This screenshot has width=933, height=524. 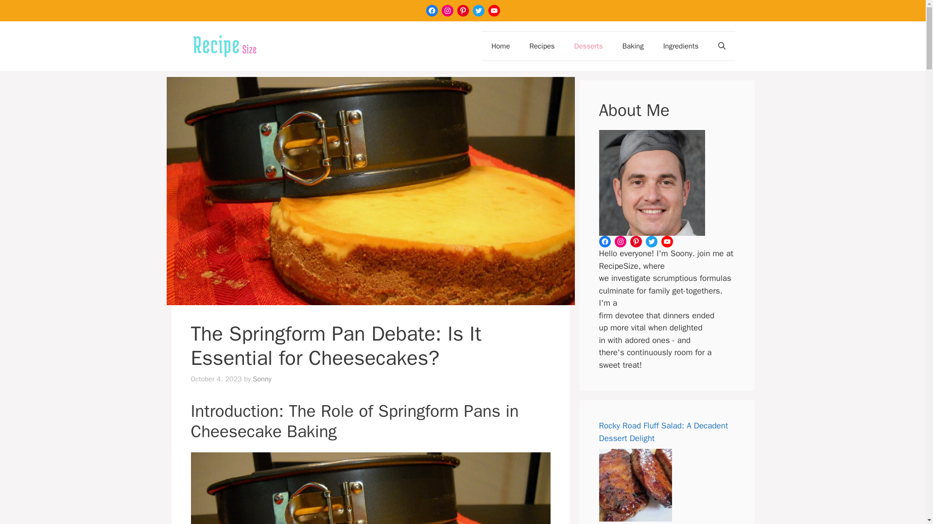 I want to click on Recipes, so click(x=542, y=46).